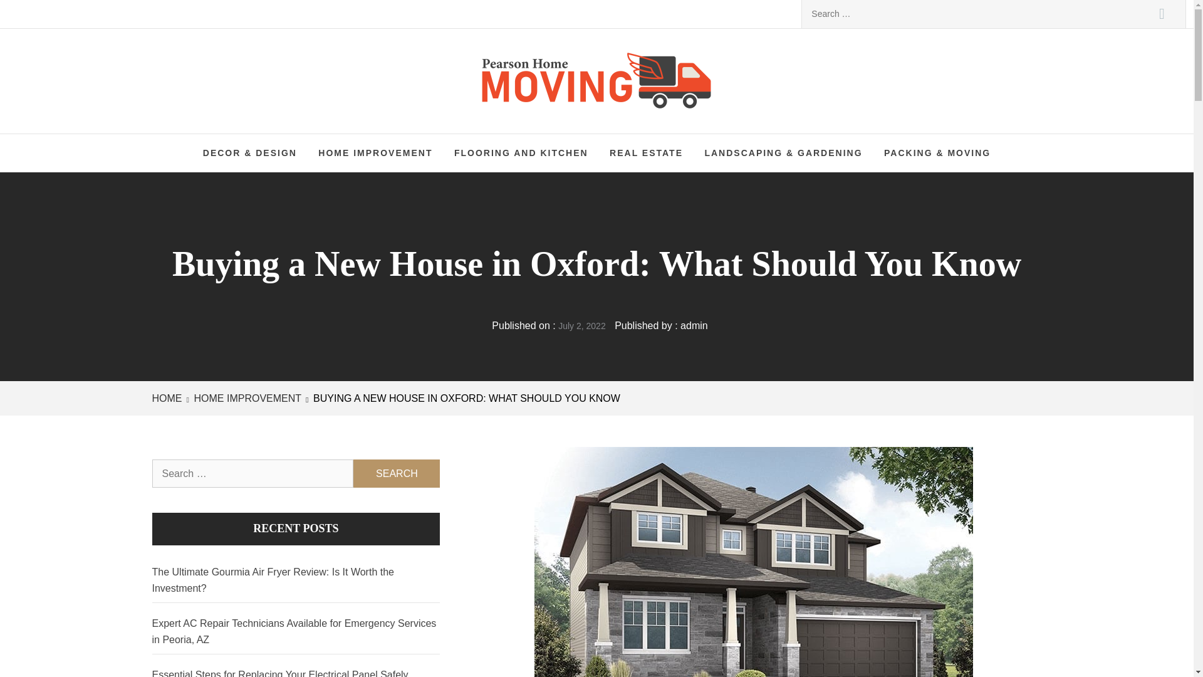 The image size is (1203, 677). Describe the element at coordinates (660, 75) in the screenshot. I see `Pearson Home Moving` at that location.